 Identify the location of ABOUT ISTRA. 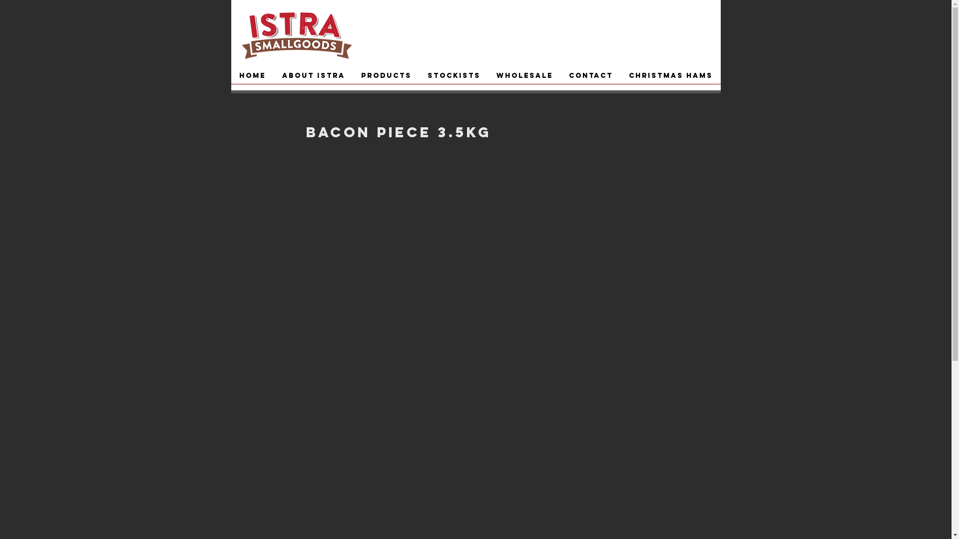
(313, 79).